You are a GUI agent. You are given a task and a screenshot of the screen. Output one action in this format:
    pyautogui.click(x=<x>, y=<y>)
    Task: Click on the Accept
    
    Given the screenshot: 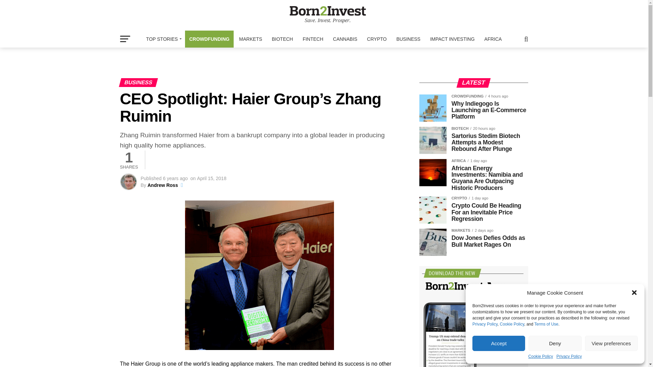 What is the action you would take?
    pyautogui.click(x=499, y=343)
    